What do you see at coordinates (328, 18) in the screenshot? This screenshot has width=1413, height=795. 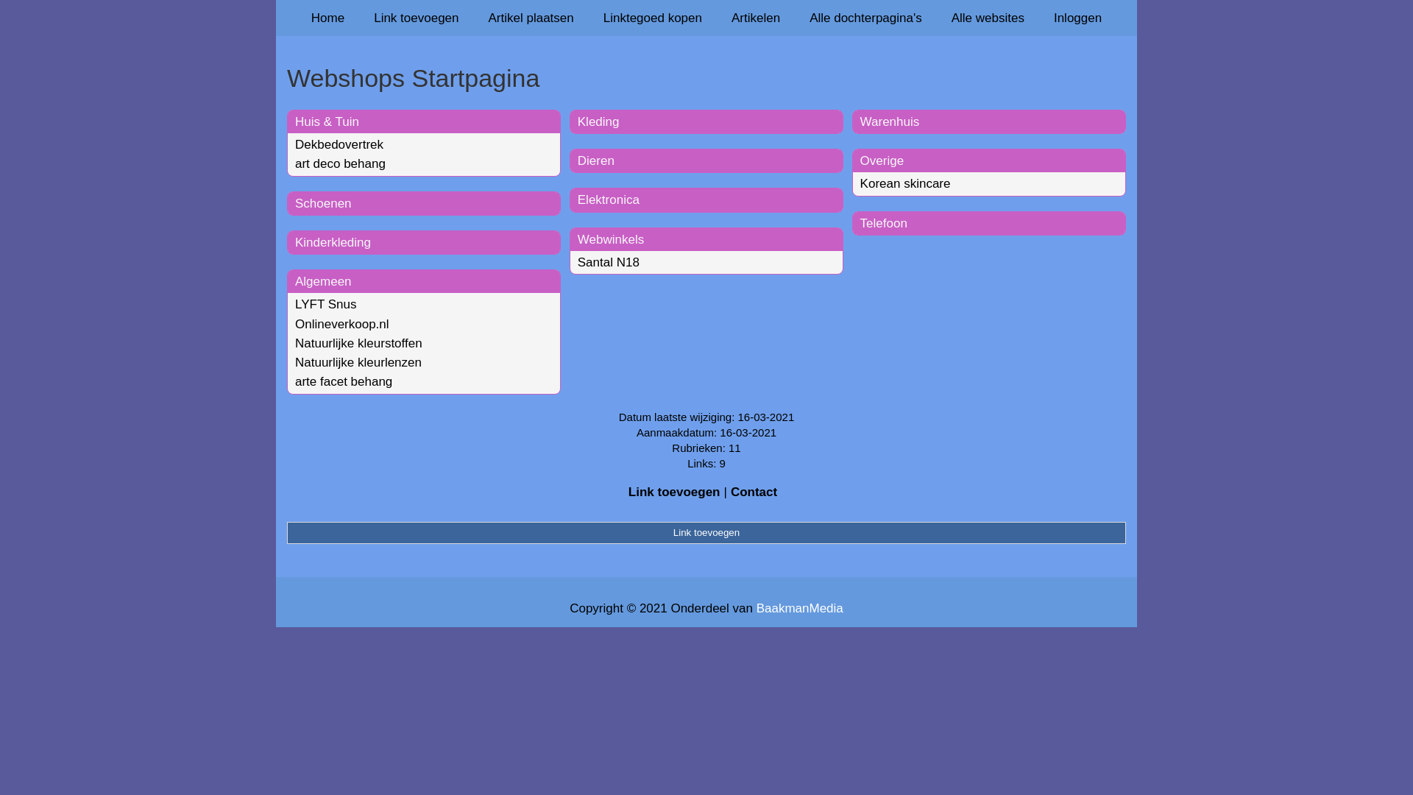 I see `Home` at bounding box center [328, 18].